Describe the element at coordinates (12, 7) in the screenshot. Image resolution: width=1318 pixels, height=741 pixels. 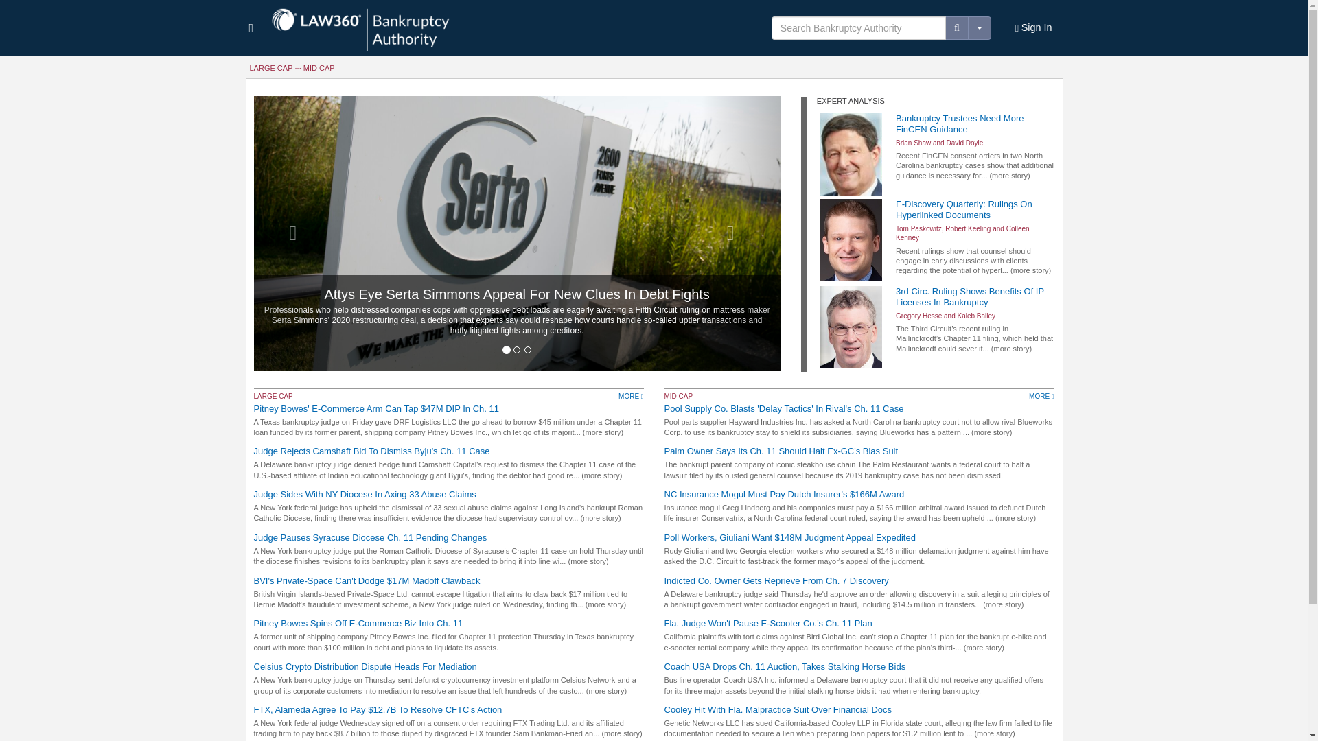
I see `GO` at that location.